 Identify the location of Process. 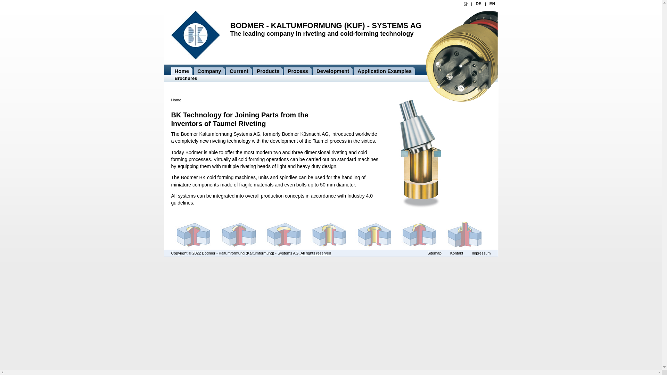
(298, 71).